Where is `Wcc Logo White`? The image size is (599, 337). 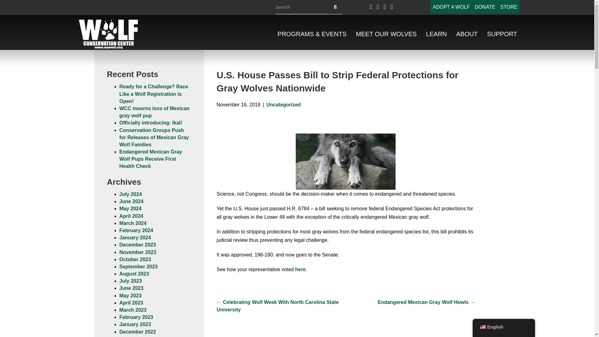
Wcc Logo White is located at coordinates (109, 34).